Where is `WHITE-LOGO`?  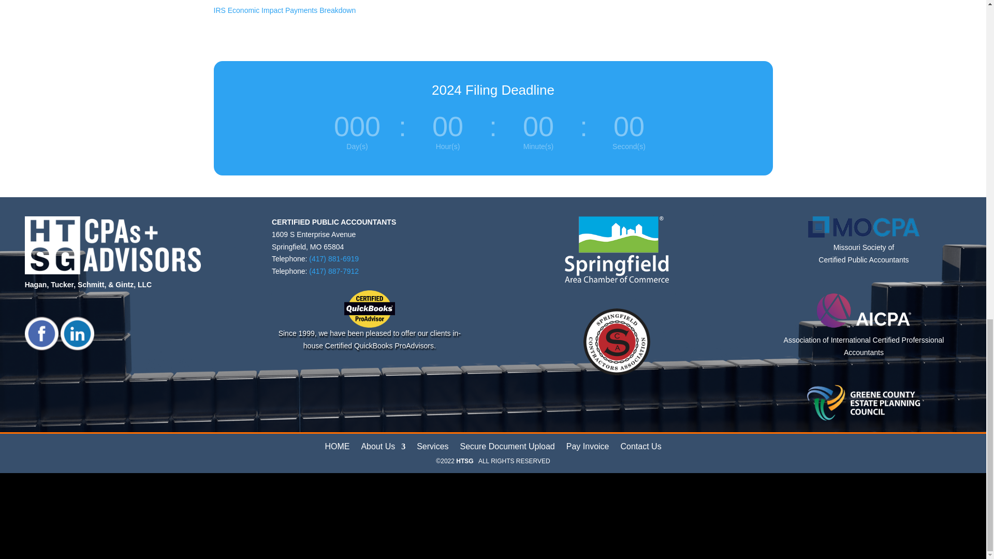 WHITE-LOGO is located at coordinates (113, 245).